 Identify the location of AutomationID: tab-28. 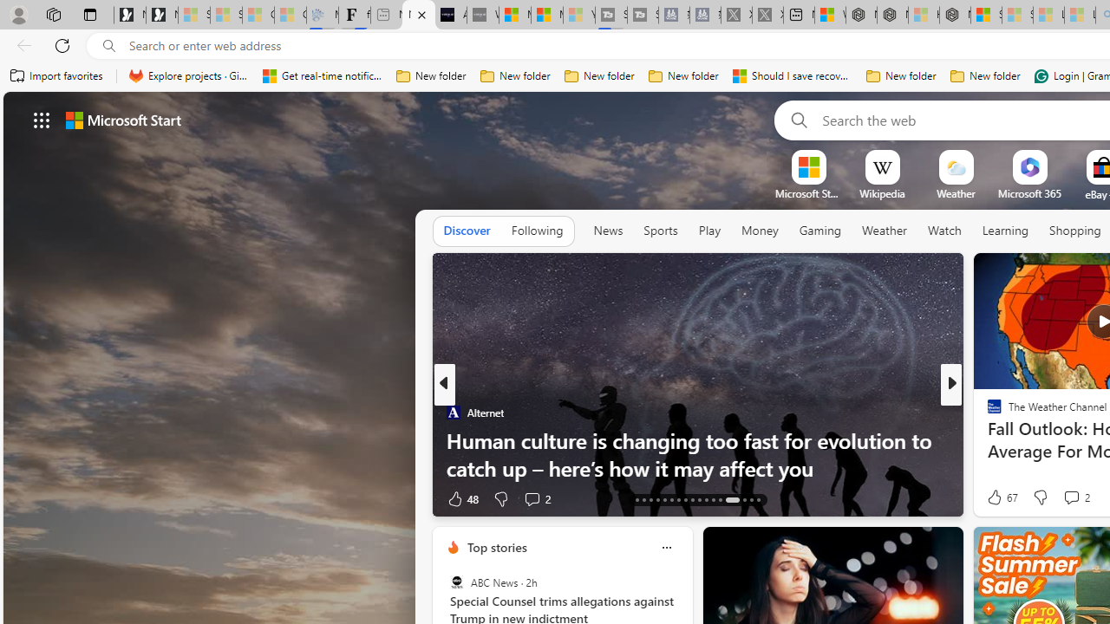
(713, 499).